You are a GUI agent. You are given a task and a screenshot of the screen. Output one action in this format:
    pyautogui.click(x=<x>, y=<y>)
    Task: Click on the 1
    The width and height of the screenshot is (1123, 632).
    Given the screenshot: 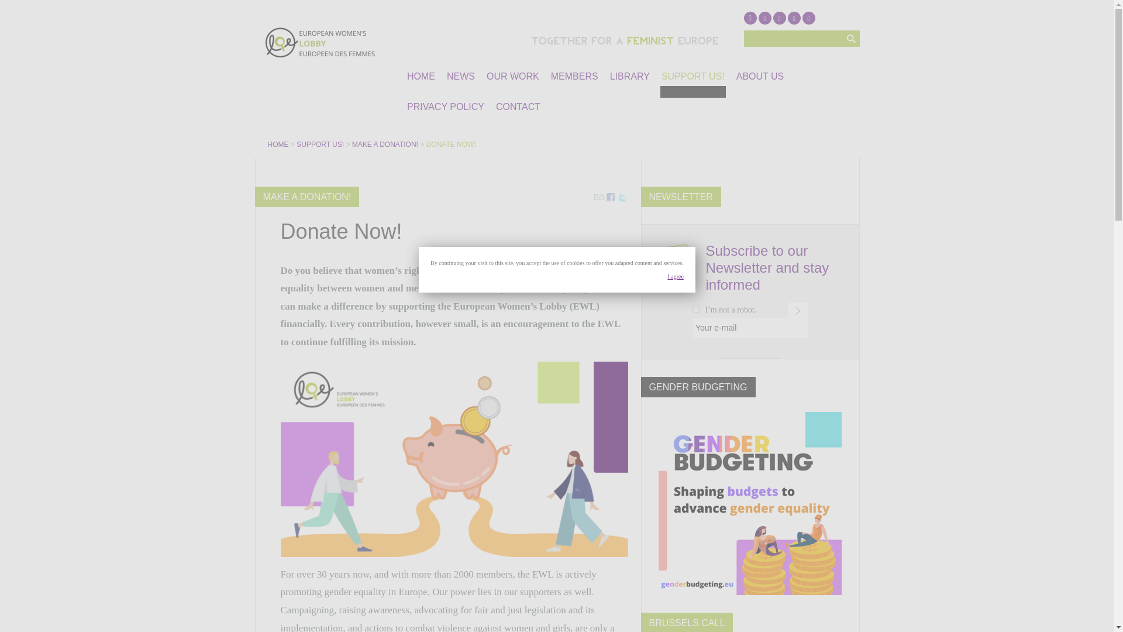 What is the action you would take?
    pyautogui.click(x=696, y=308)
    